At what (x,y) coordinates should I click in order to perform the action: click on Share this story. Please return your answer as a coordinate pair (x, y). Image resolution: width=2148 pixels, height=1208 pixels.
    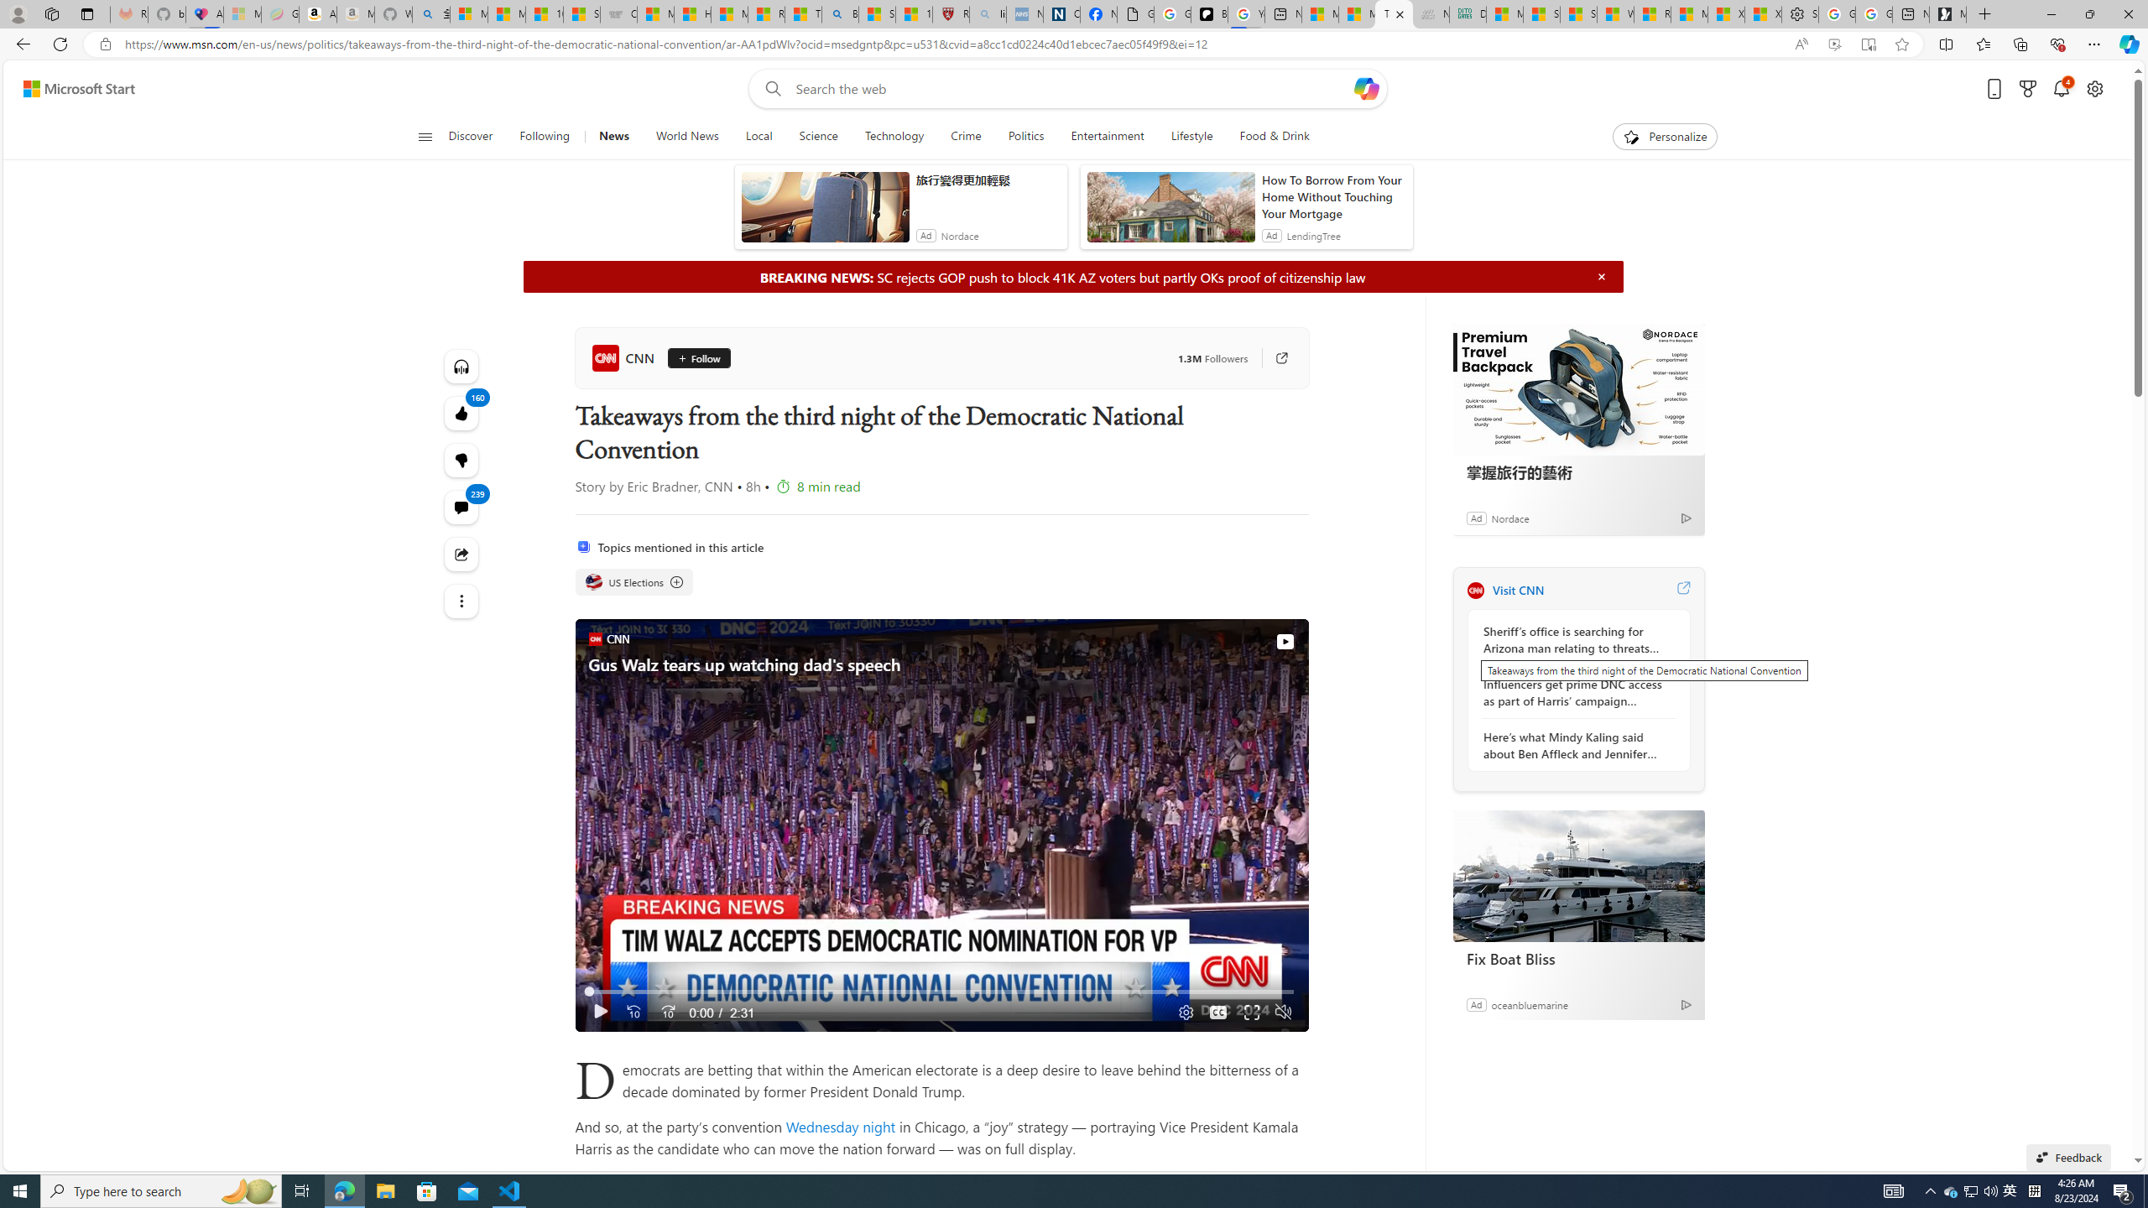
    Looking at the image, I should click on (461, 554).